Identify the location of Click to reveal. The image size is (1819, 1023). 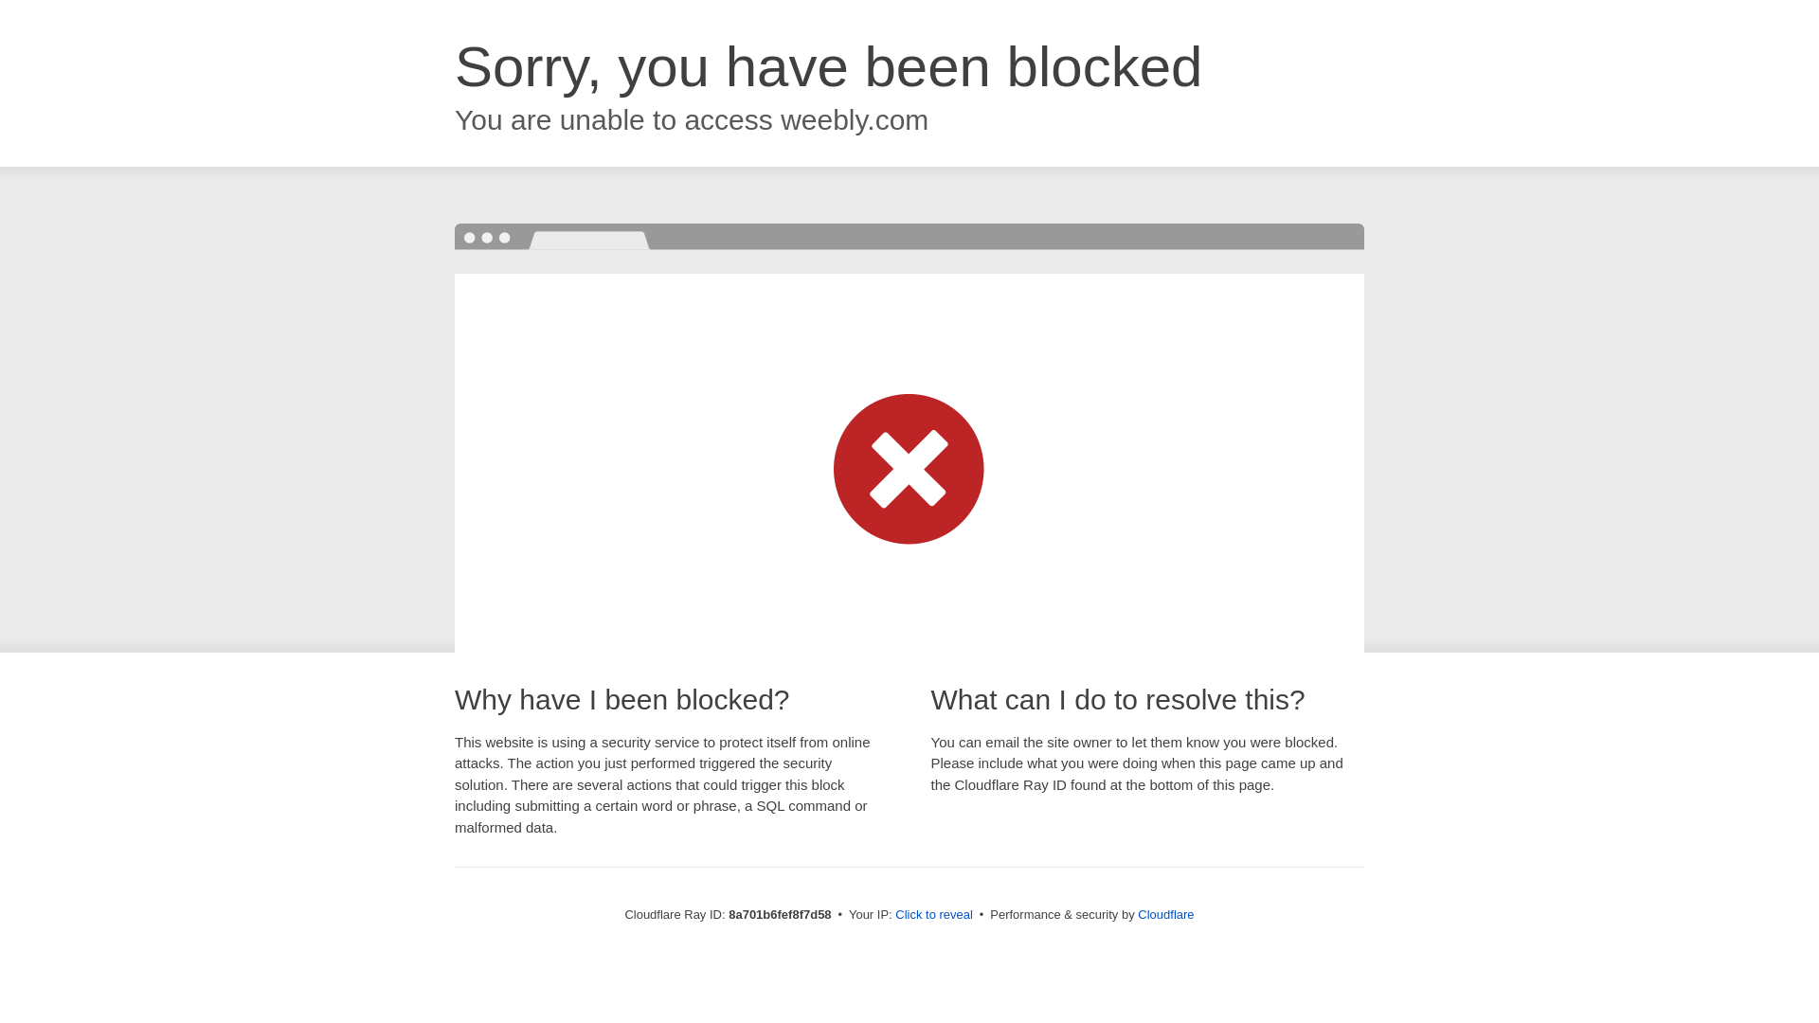
(934, 915).